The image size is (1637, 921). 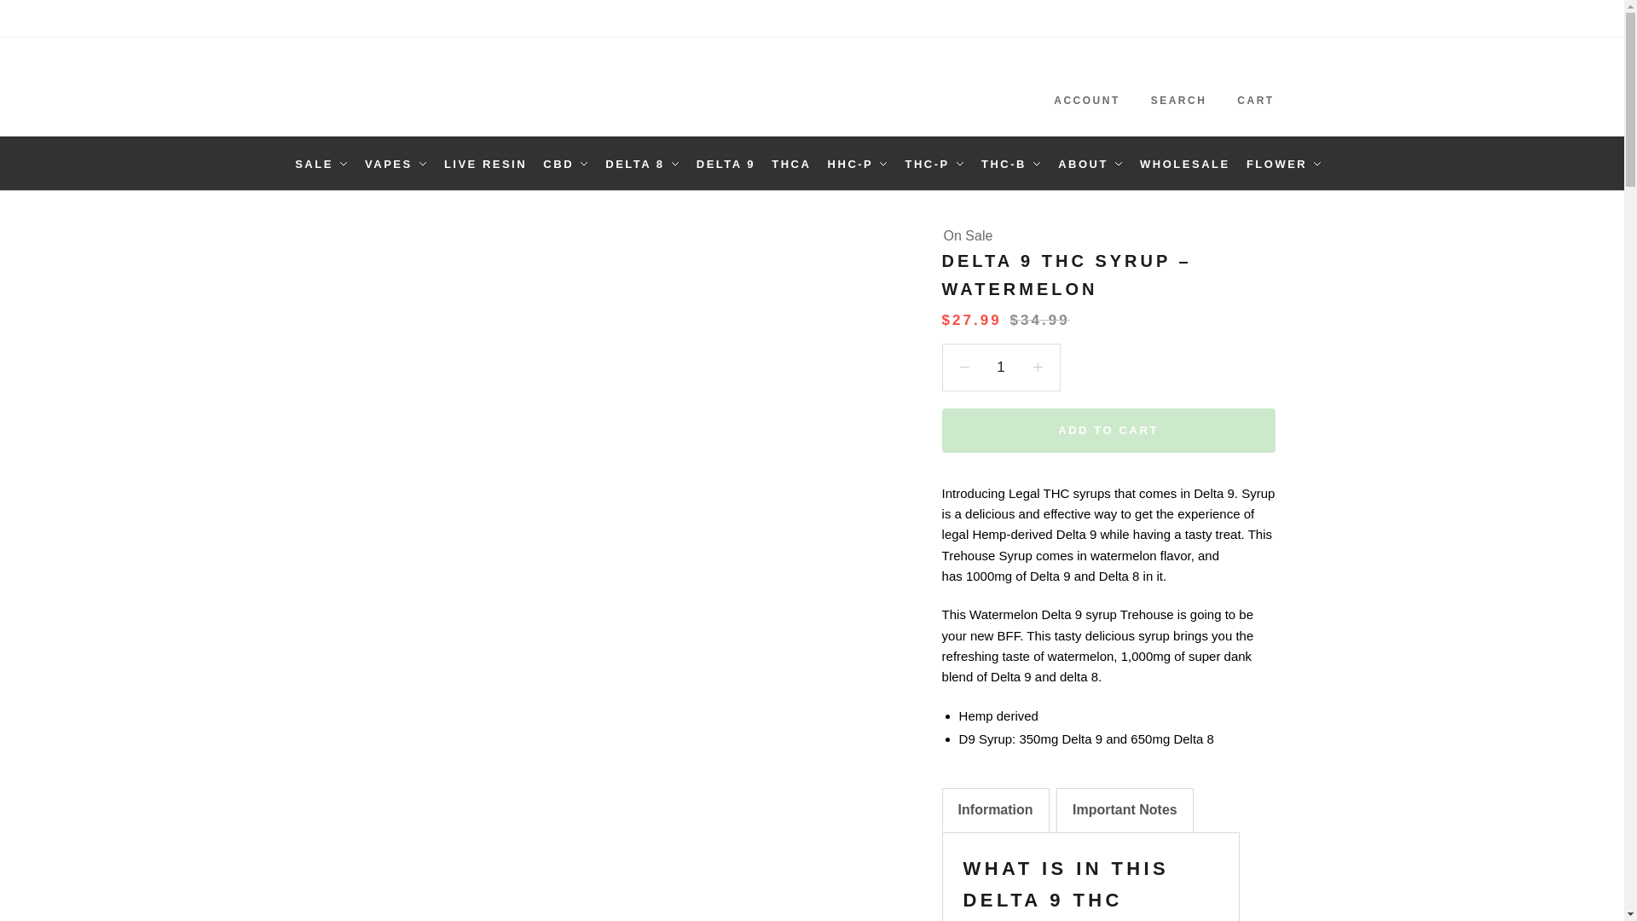 What do you see at coordinates (1178, 86) in the screenshot?
I see `SEARCH` at bounding box center [1178, 86].